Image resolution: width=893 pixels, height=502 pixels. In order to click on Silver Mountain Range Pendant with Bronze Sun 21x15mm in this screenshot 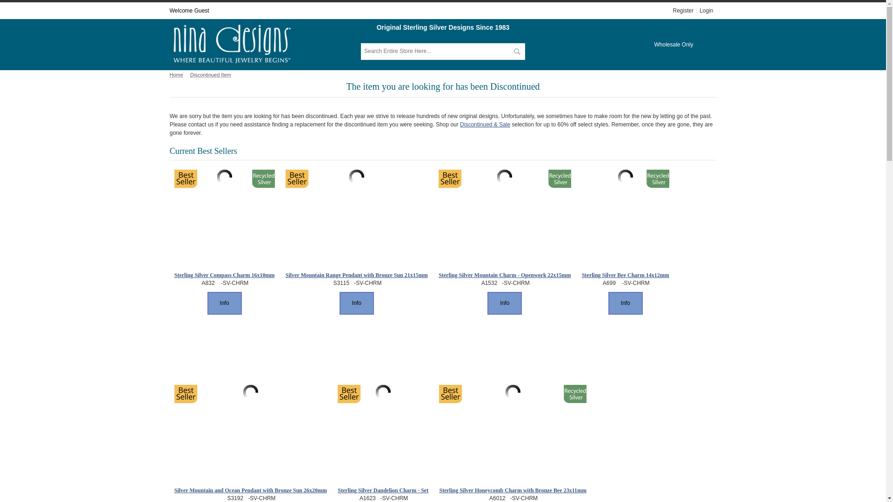, I will do `click(356, 177)`.